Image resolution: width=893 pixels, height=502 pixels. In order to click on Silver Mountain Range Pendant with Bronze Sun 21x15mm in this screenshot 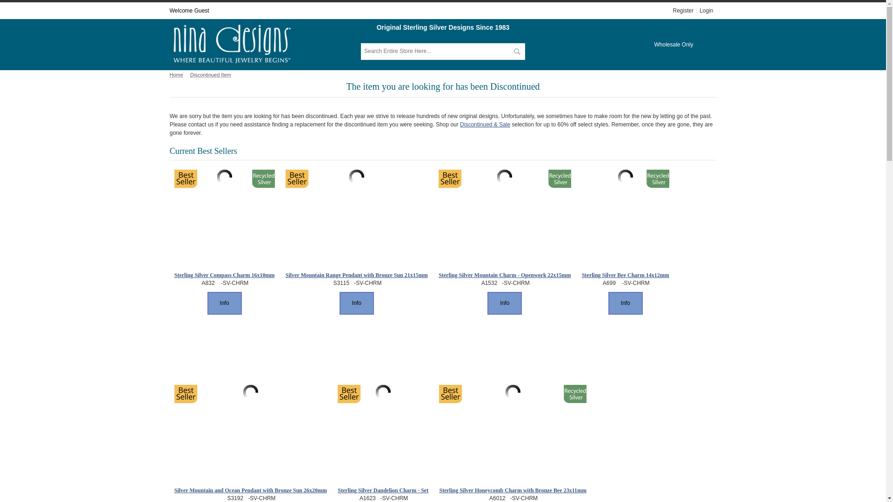, I will do `click(356, 177)`.